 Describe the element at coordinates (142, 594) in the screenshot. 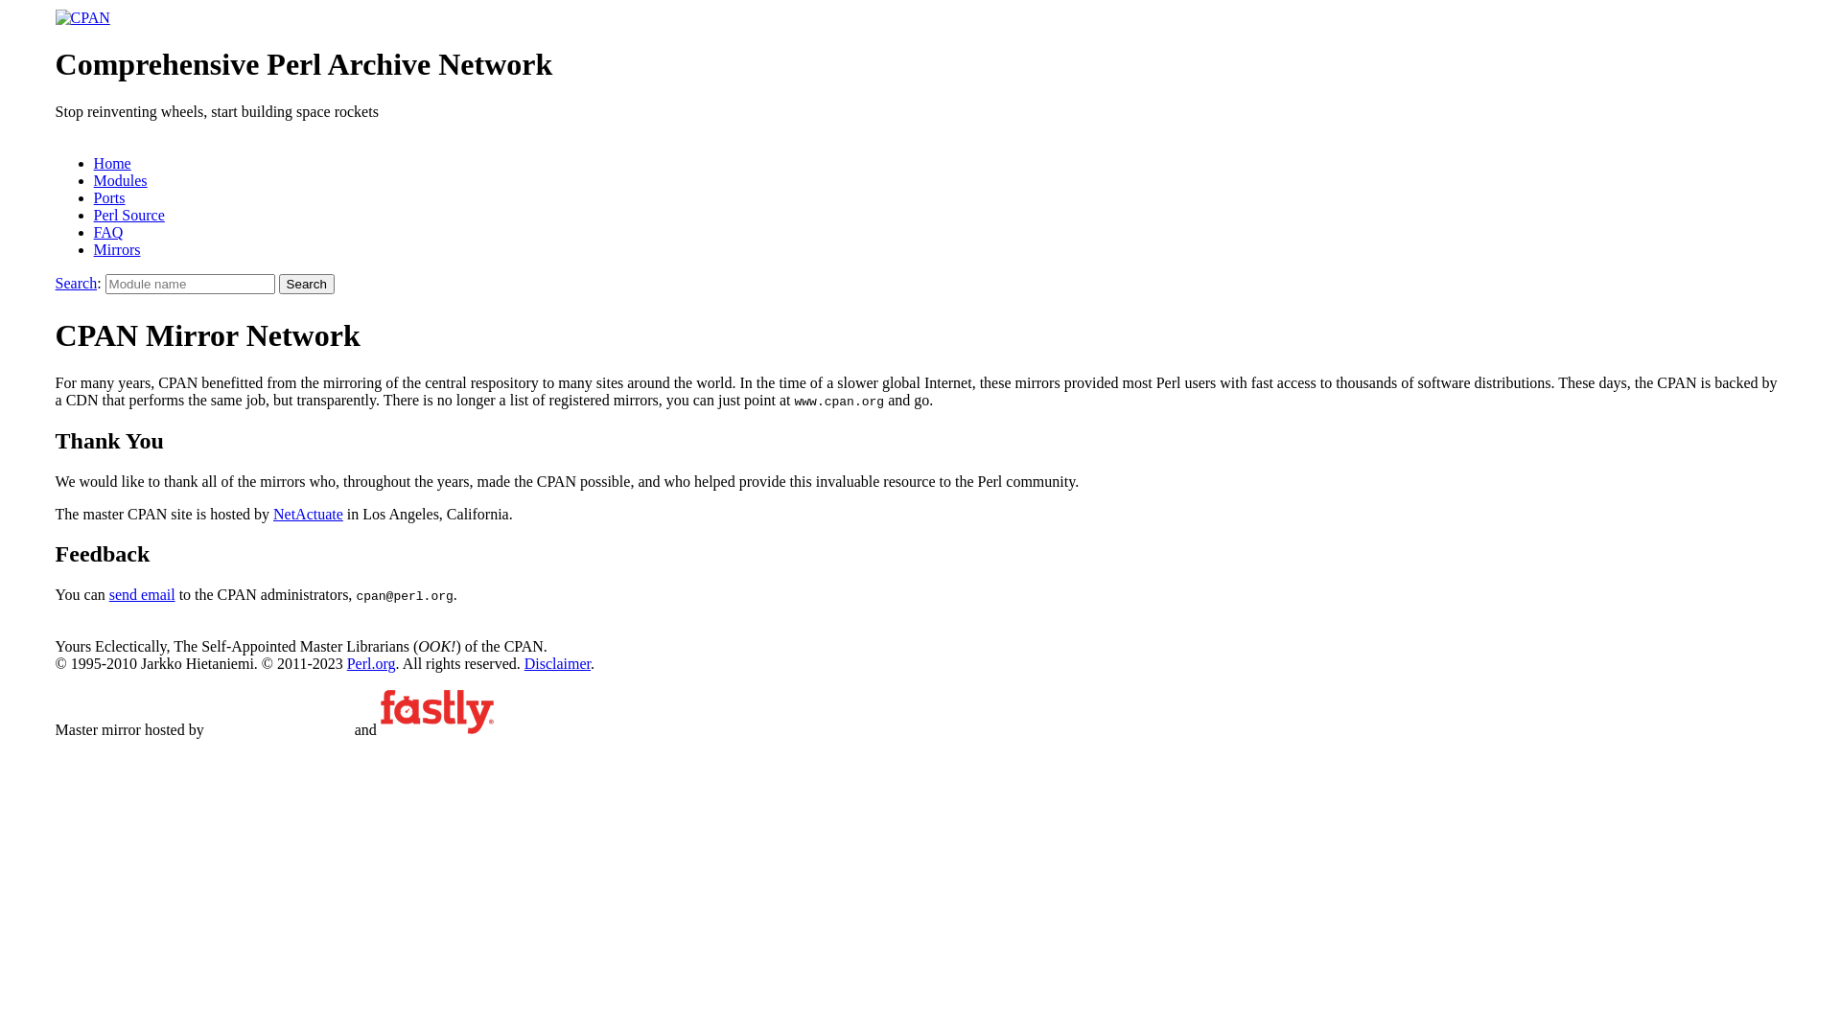

I see `send email` at that location.